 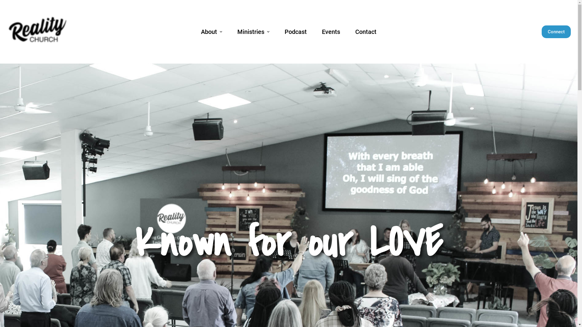 What do you see at coordinates (212, 32) in the screenshot?
I see `About` at bounding box center [212, 32].